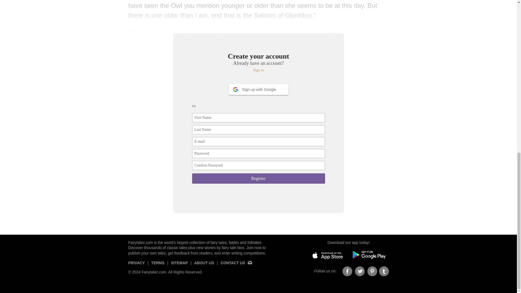  Describe the element at coordinates (360, 271) in the screenshot. I see `Follow us on Twitter` at that location.